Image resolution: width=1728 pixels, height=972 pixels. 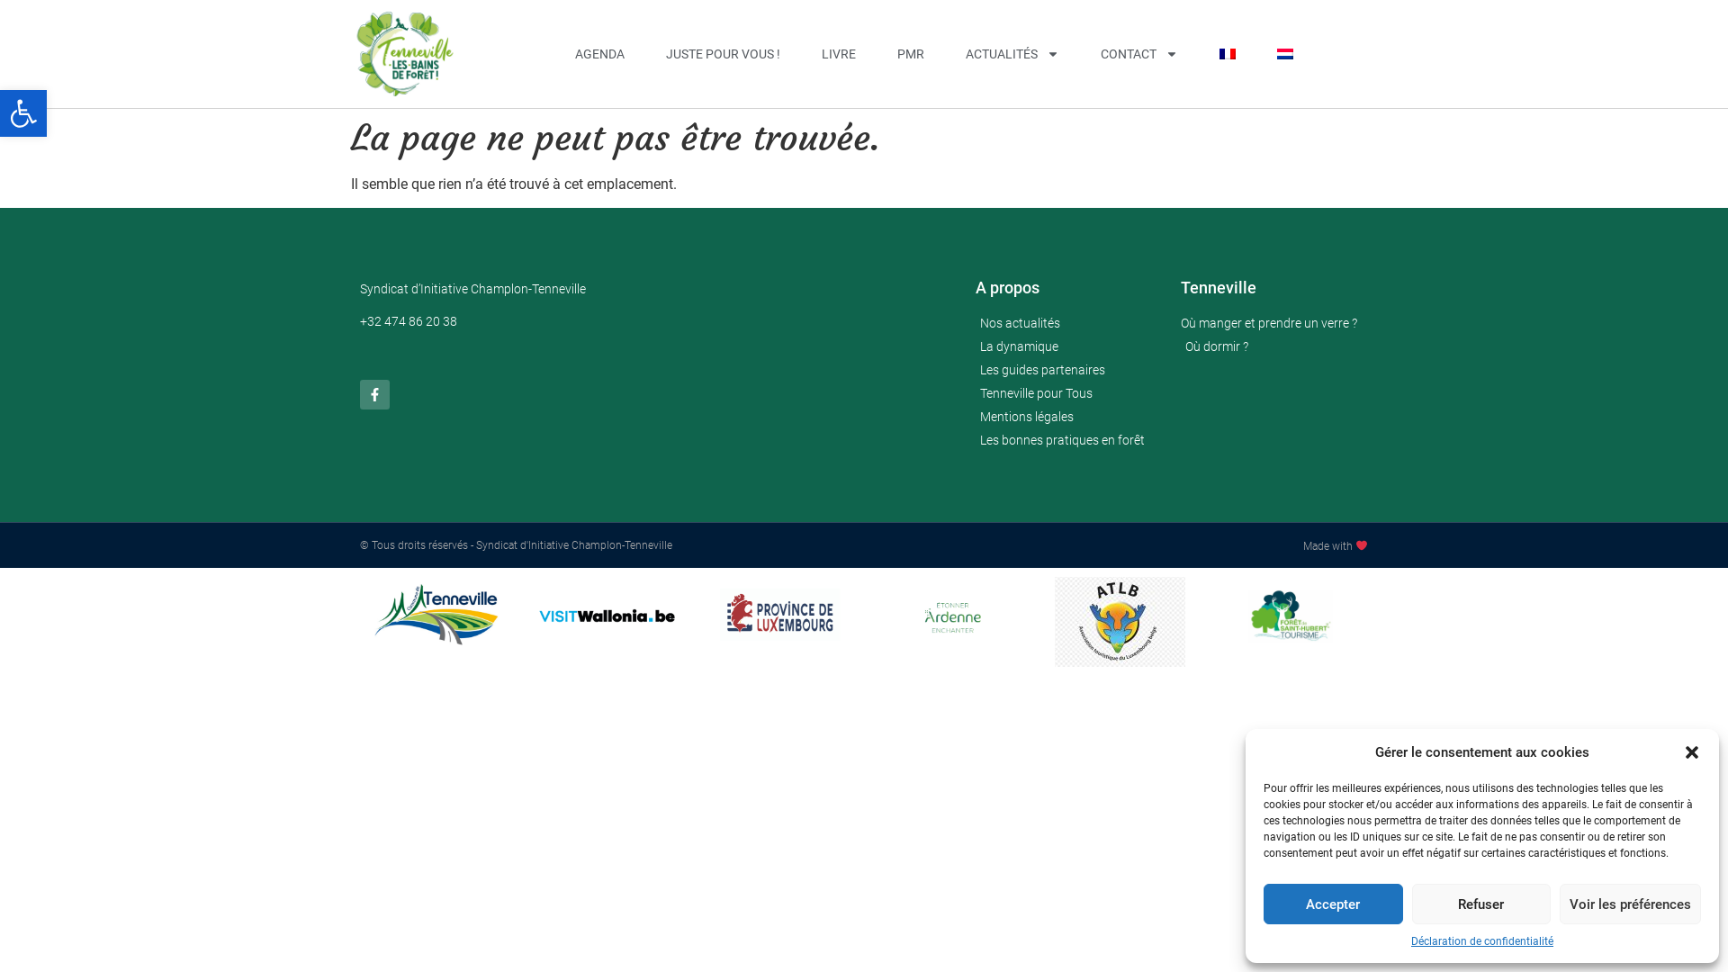 I want to click on AGENDA, so click(x=599, y=54).